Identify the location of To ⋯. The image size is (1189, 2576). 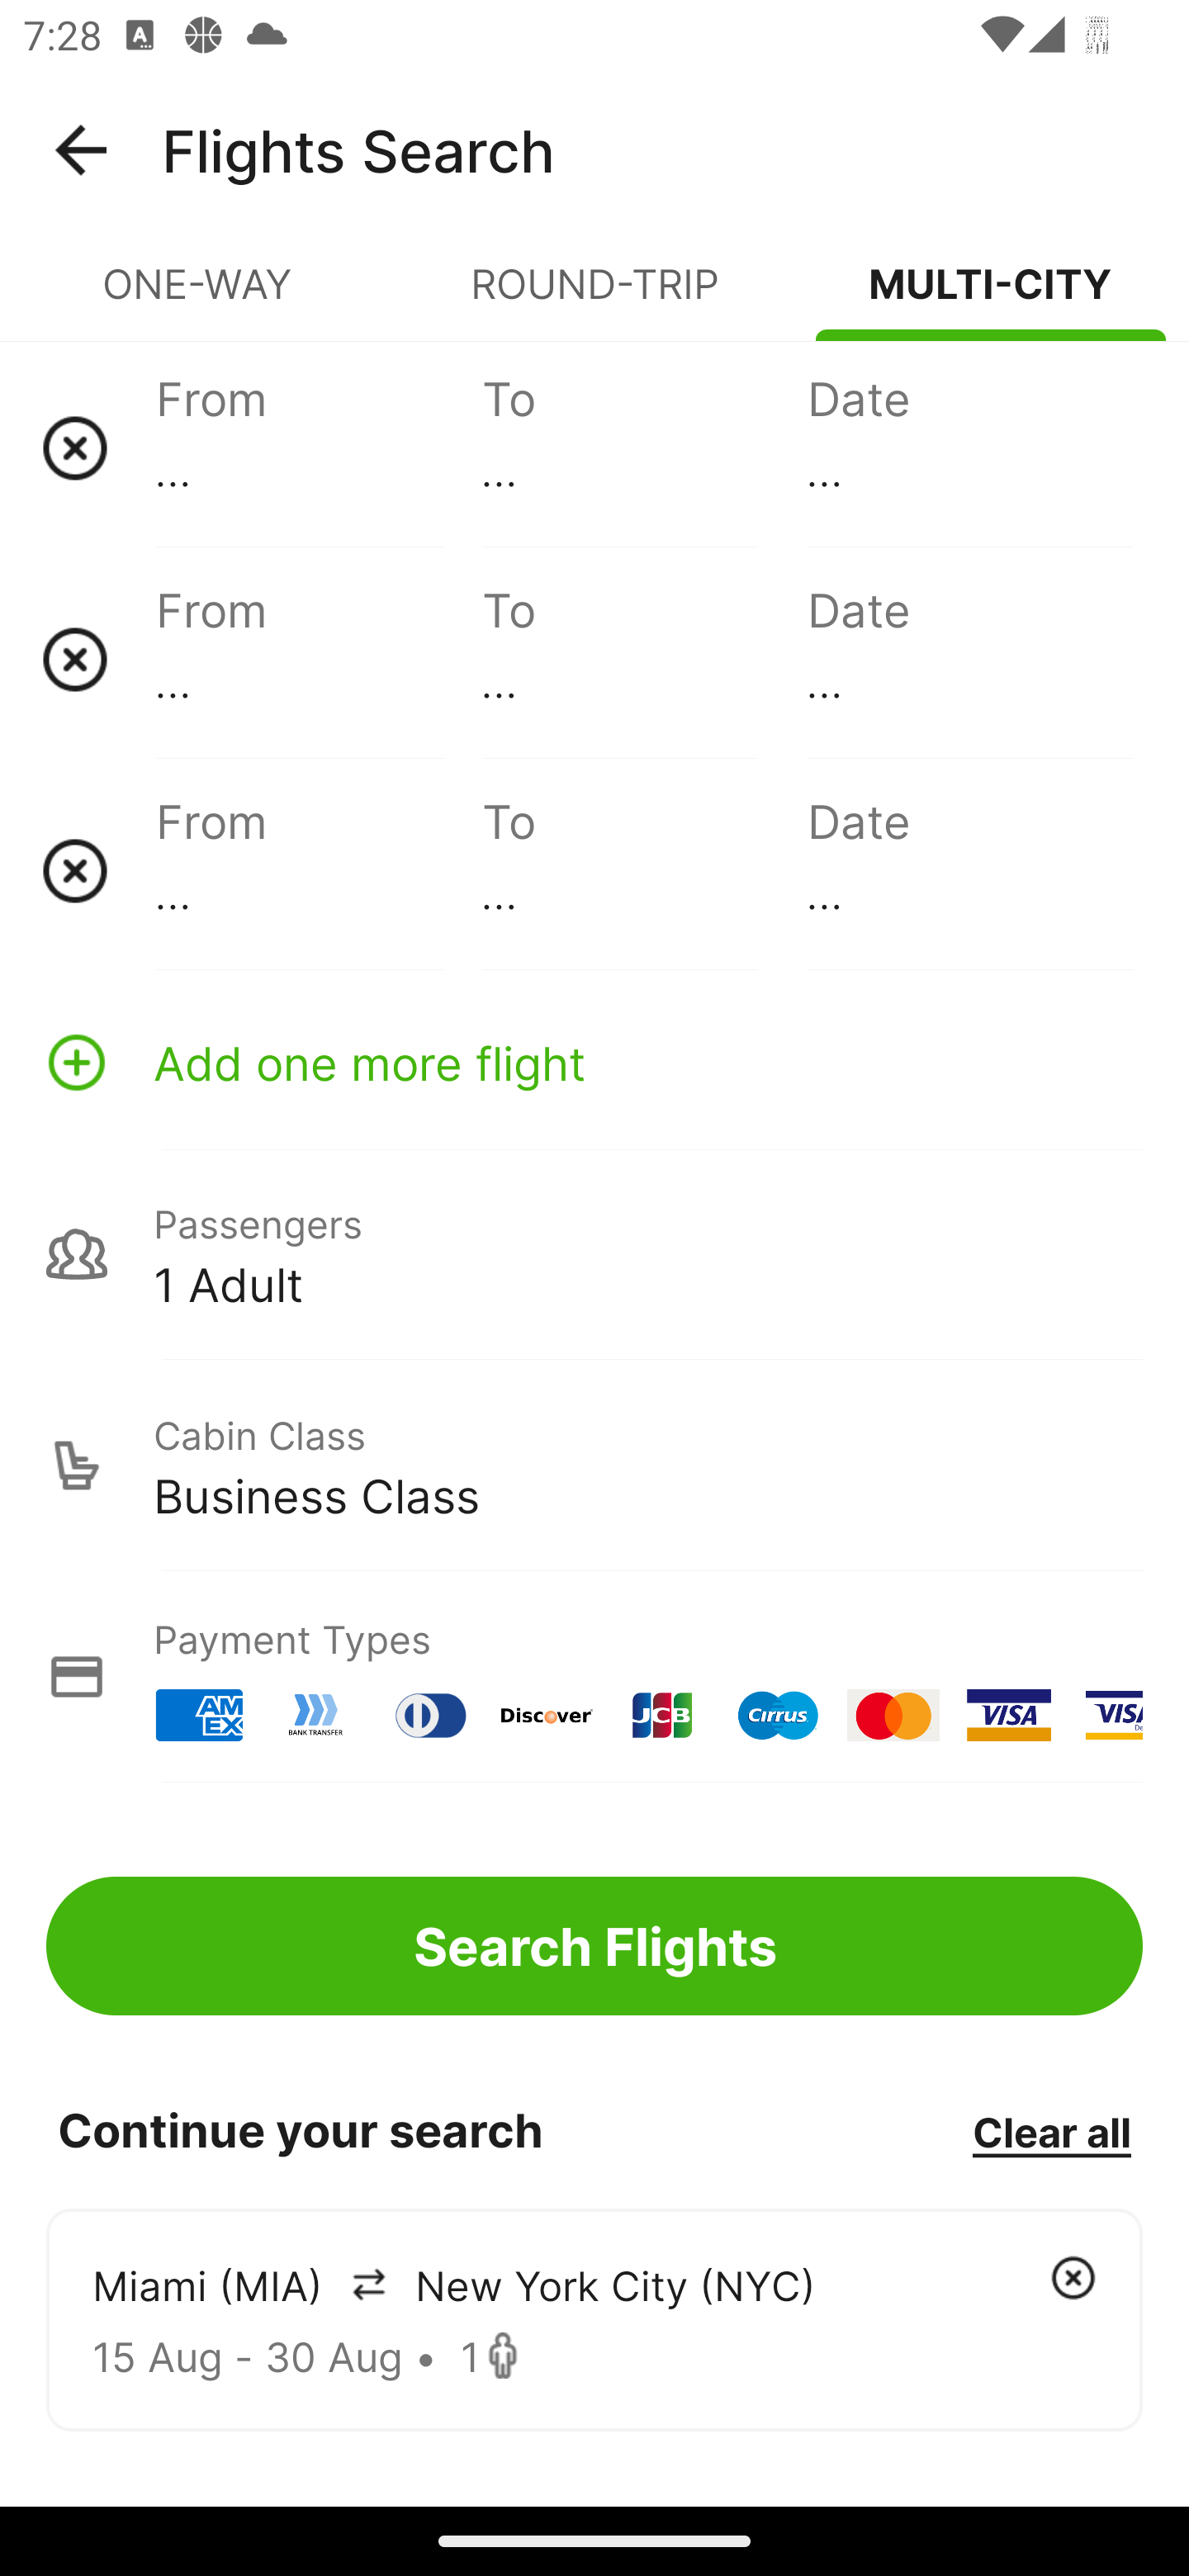
(644, 870).